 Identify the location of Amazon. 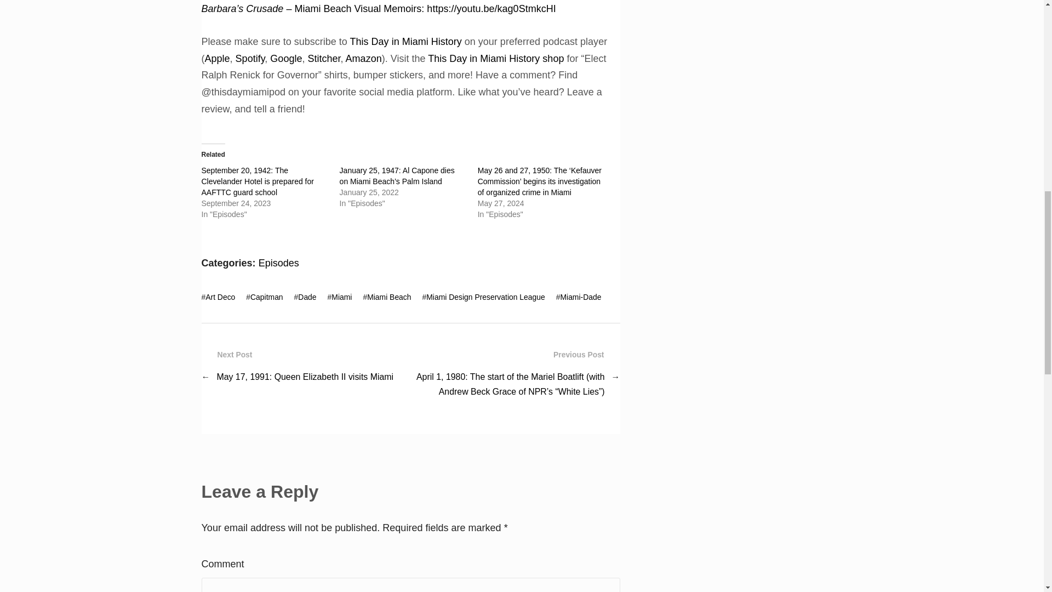
(364, 58).